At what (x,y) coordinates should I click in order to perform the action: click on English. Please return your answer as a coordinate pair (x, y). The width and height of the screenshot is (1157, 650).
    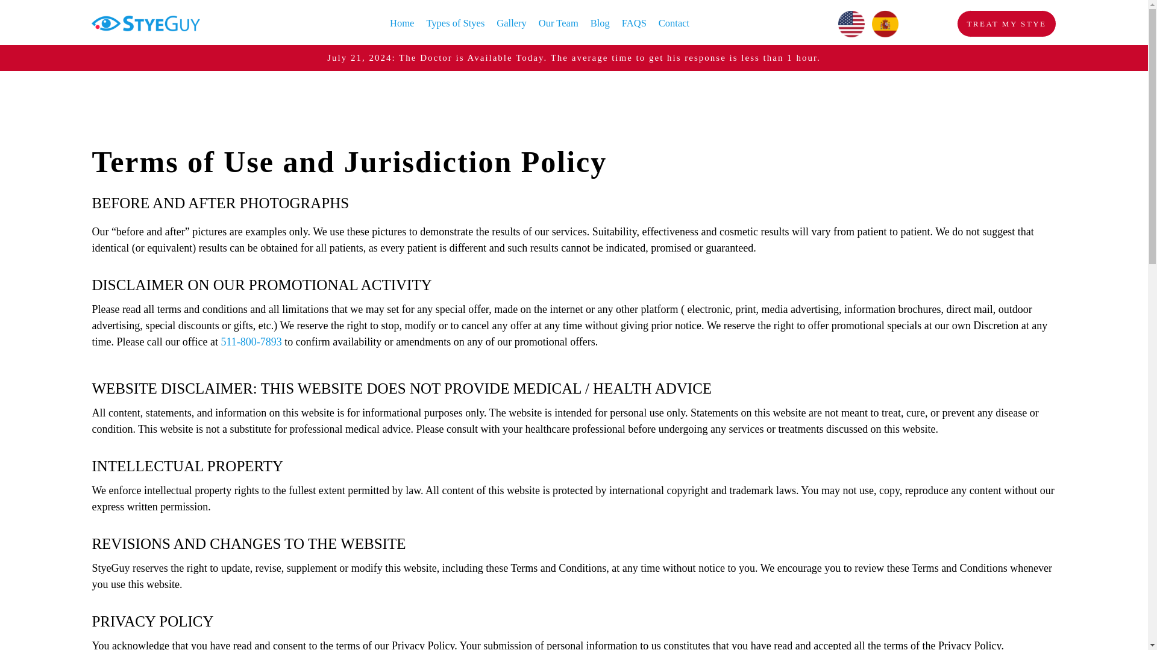
    Looking at the image, I should click on (851, 23).